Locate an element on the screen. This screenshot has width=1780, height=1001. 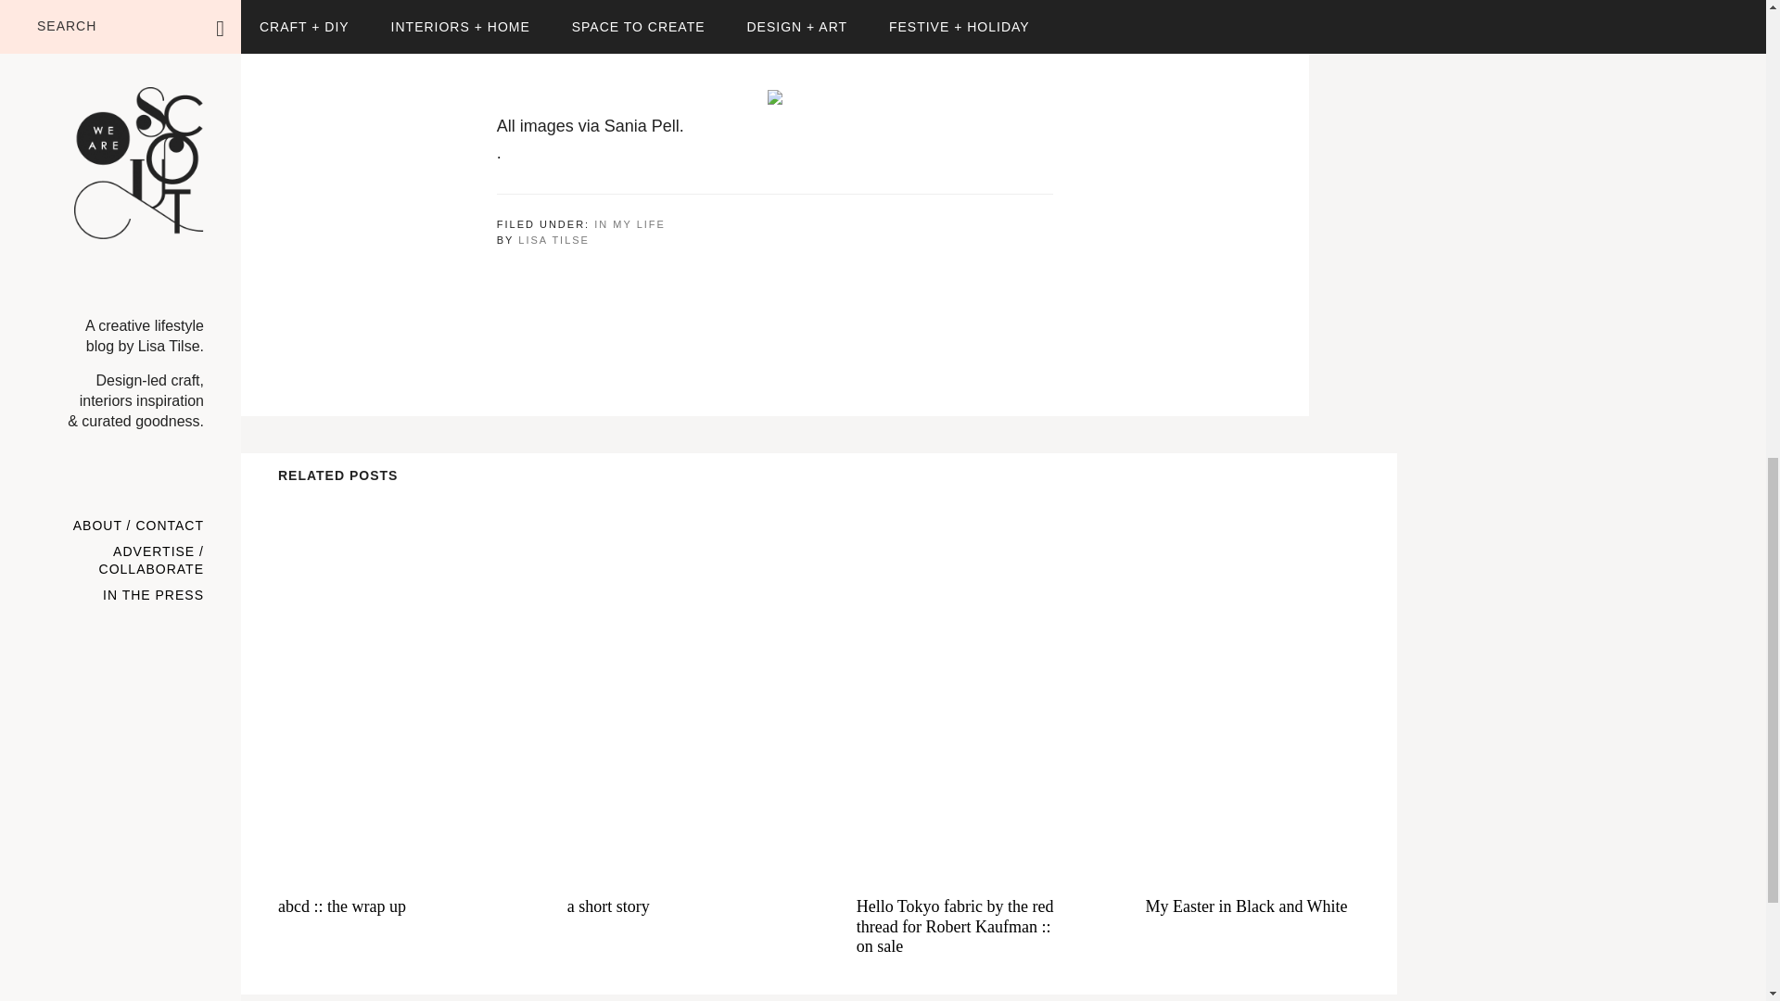
Permanent Link toabcd :: the wrap up is located at coordinates (386, 906).